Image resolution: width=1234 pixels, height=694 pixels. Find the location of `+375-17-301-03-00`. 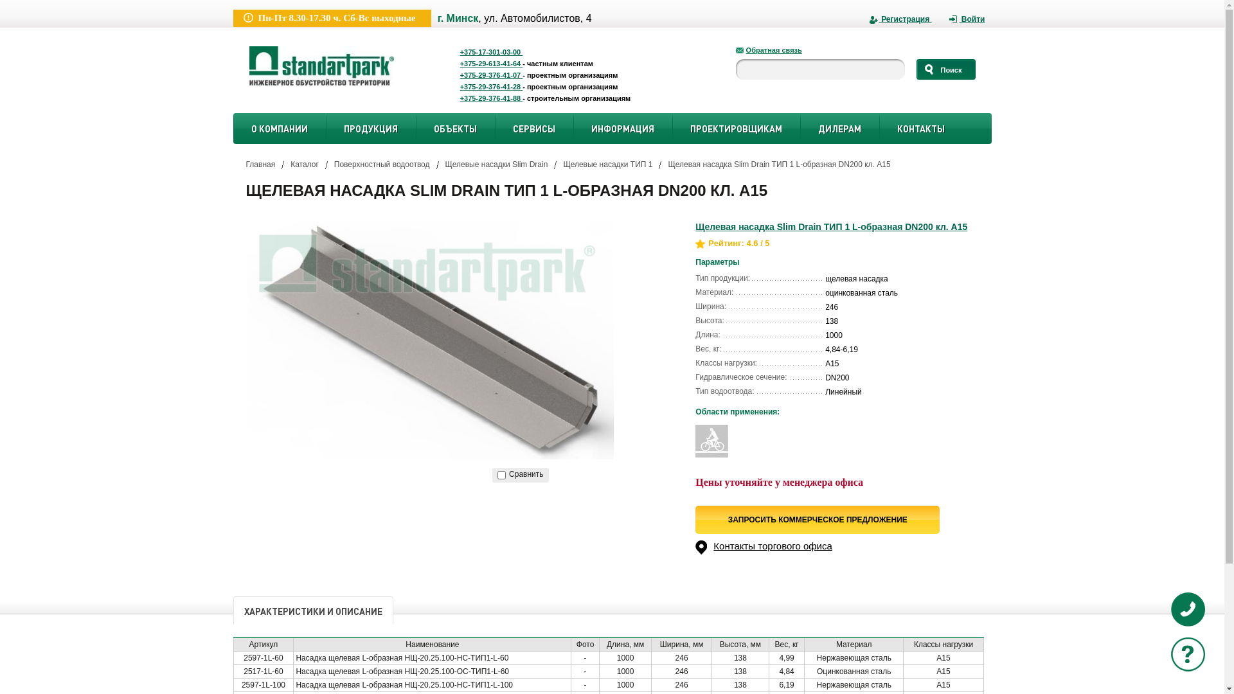

+375-17-301-03-00 is located at coordinates (580, 52).